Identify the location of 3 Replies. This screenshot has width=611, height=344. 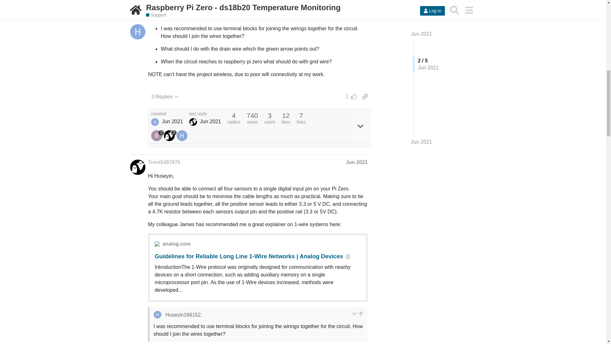
(165, 97).